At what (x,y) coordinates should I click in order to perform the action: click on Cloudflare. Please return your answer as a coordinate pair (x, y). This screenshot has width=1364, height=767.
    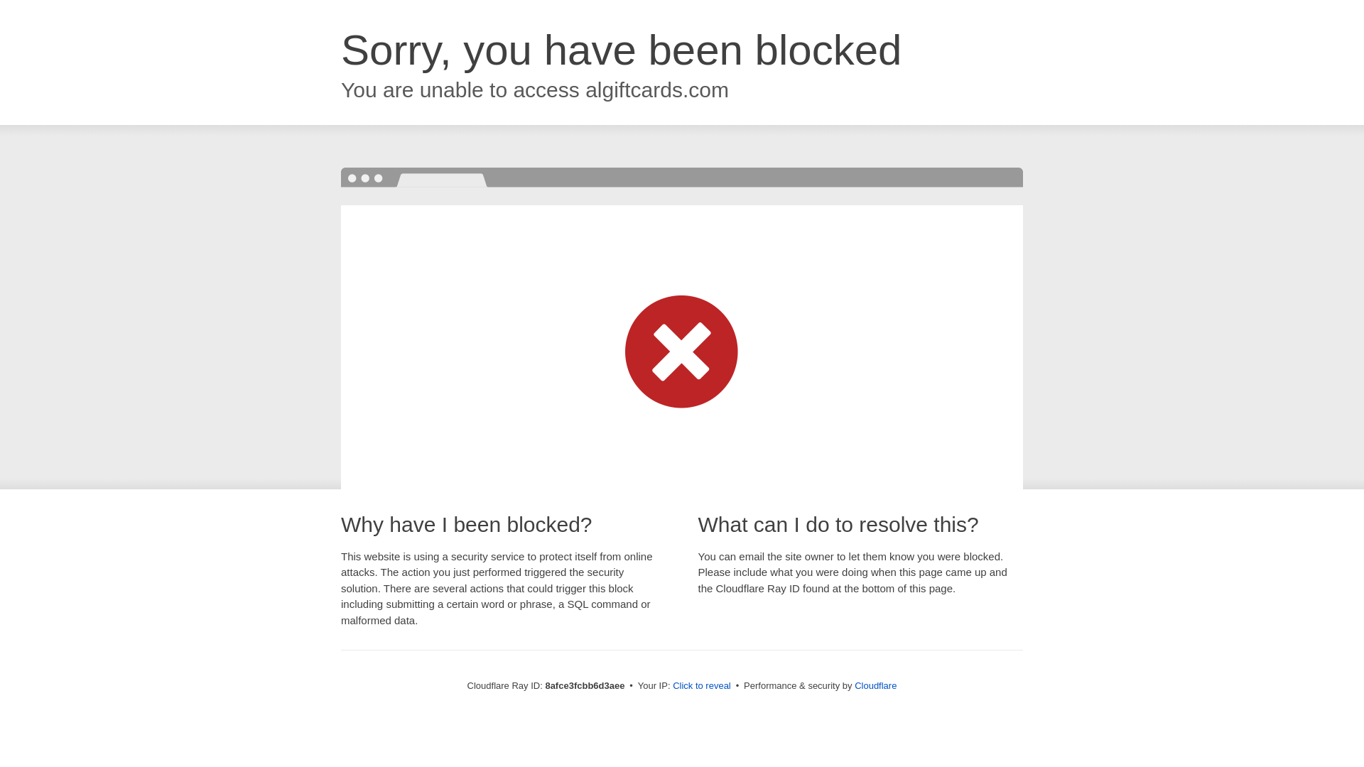
    Looking at the image, I should click on (875, 685).